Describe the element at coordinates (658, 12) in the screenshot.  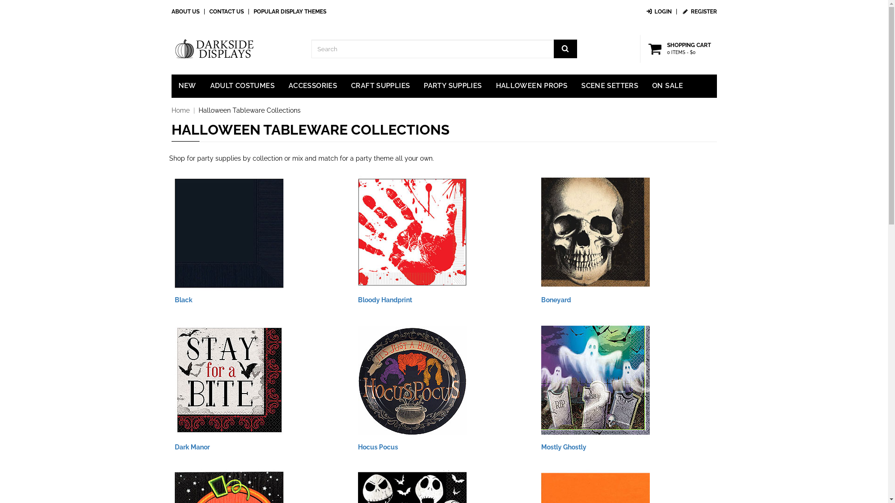
I see `LOGIN` at that location.